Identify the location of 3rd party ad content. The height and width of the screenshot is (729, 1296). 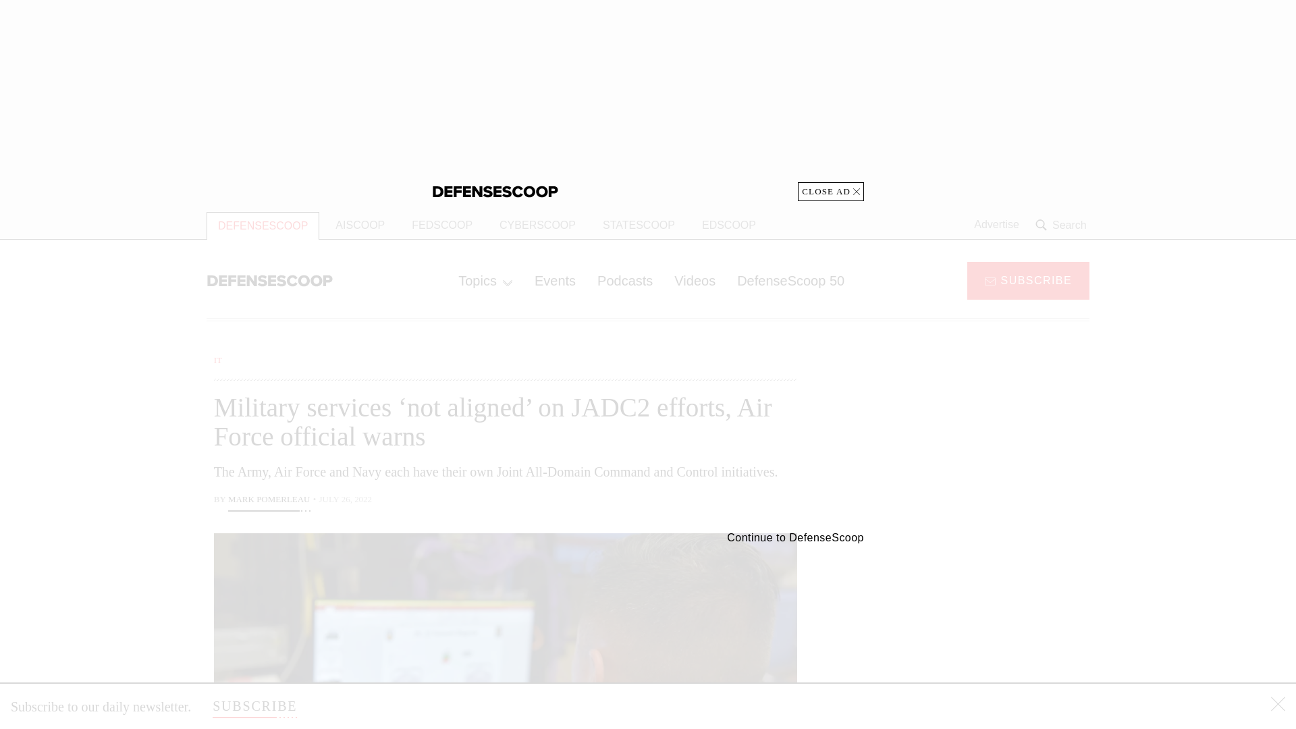
(981, 437).